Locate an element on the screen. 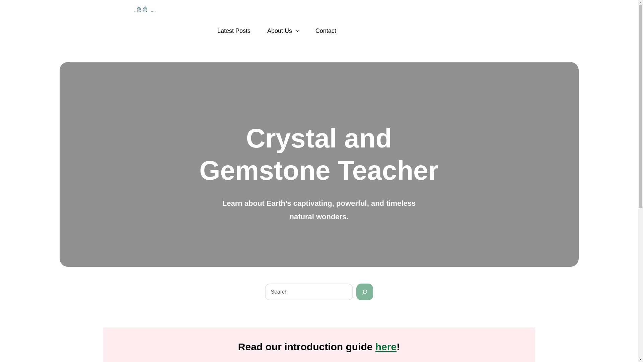  About Us is located at coordinates (283, 31).